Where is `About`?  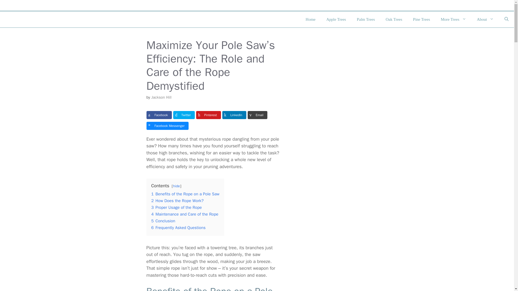 About is located at coordinates (485, 19).